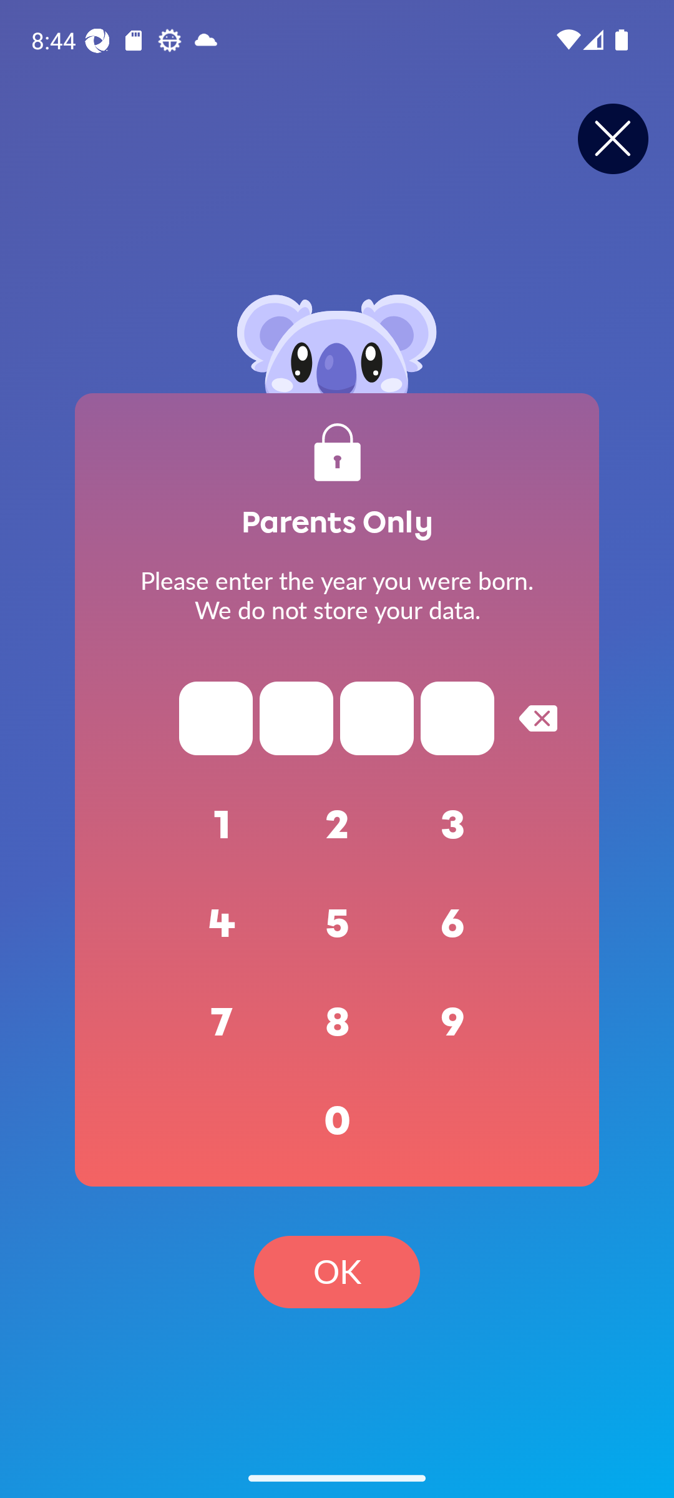 This screenshot has width=674, height=1498. Describe the element at coordinates (453, 825) in the screenshot. I see `3` at that location.